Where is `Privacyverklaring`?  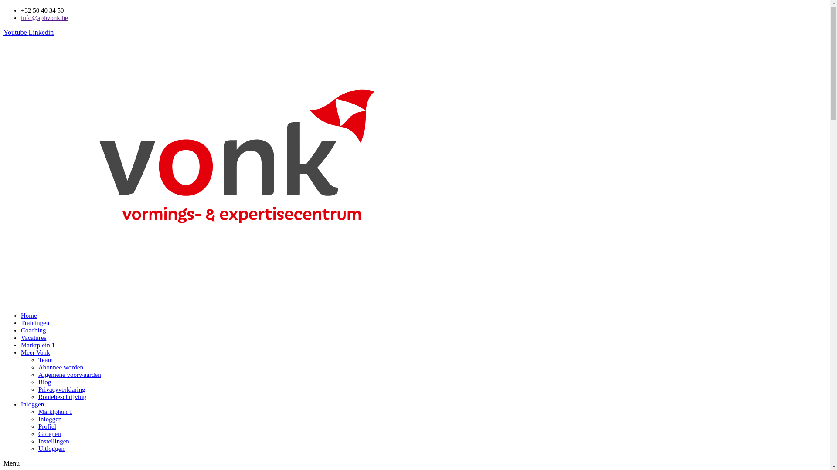
Privacyverklaring is located at coordinates (62, 389).